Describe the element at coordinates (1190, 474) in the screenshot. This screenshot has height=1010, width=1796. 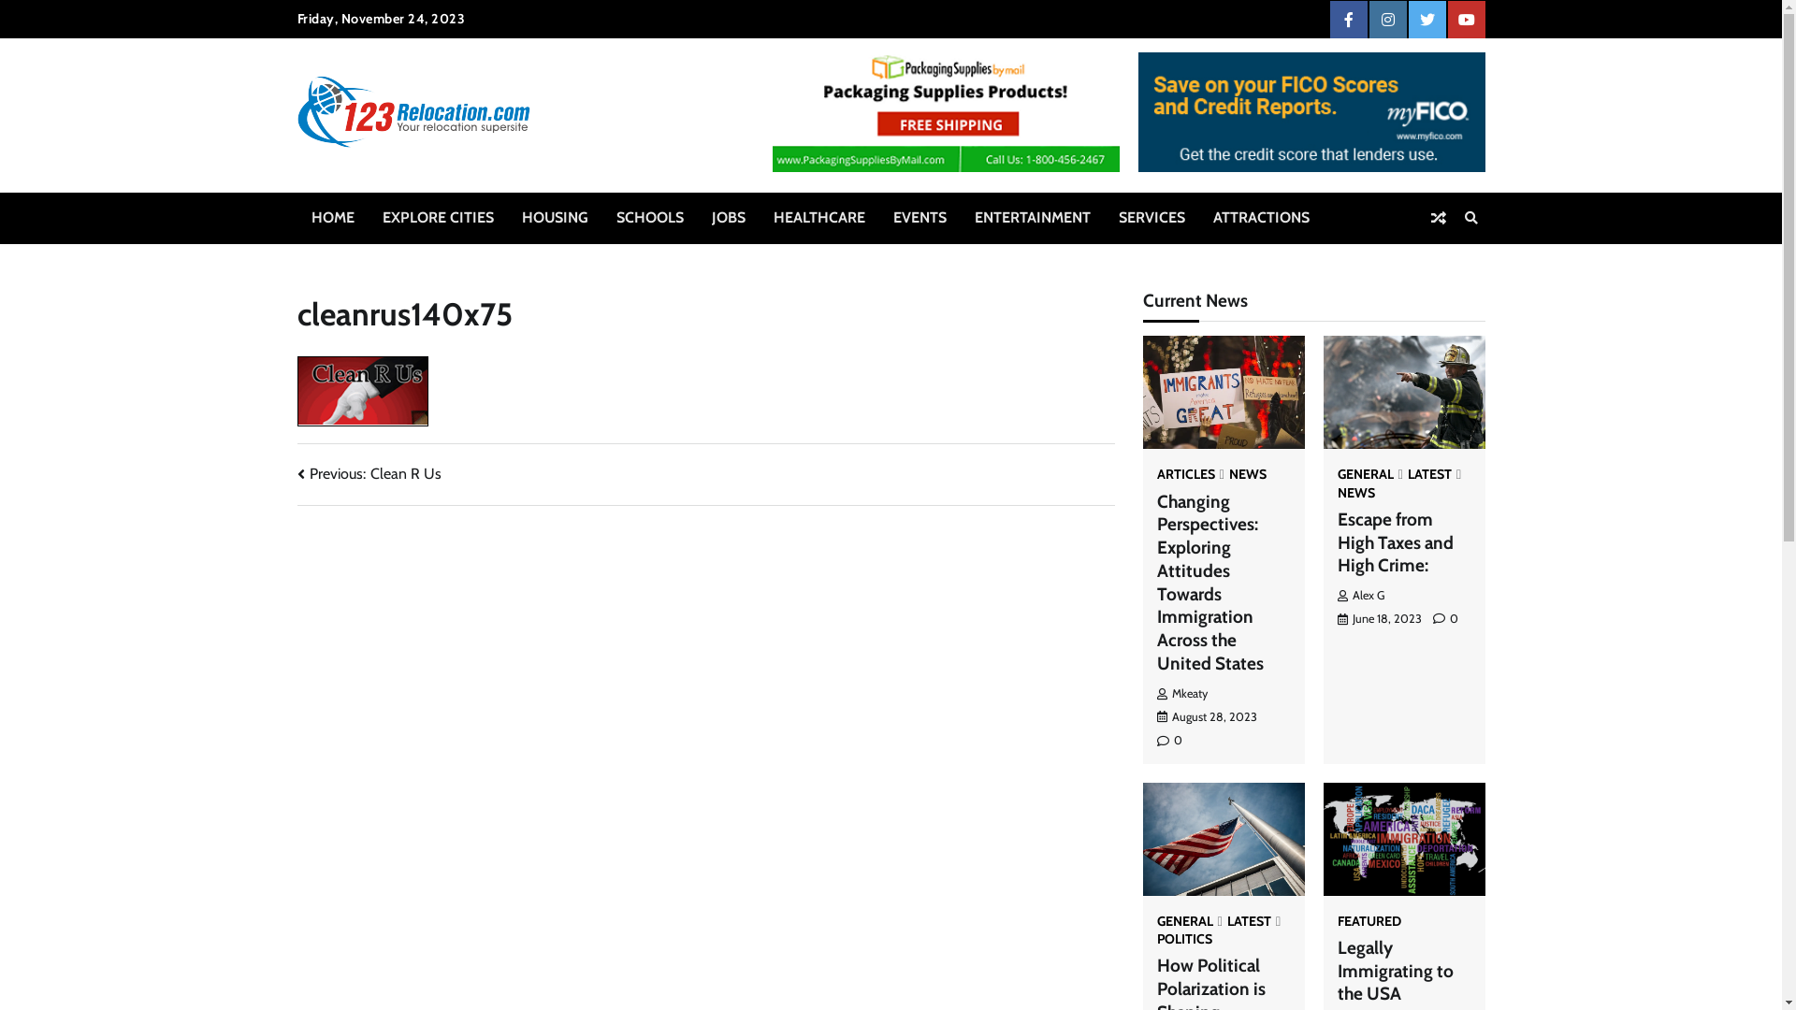
I see `ARTICLES` at that location.